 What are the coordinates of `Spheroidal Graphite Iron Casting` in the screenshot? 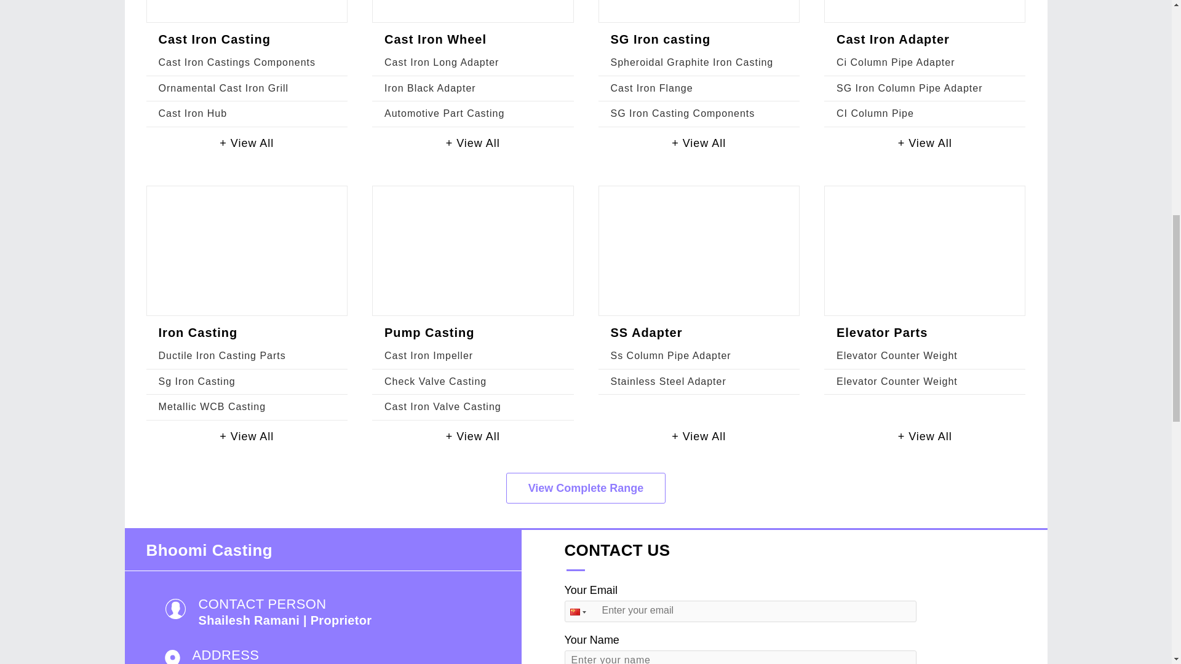 It's located at (691, 62).